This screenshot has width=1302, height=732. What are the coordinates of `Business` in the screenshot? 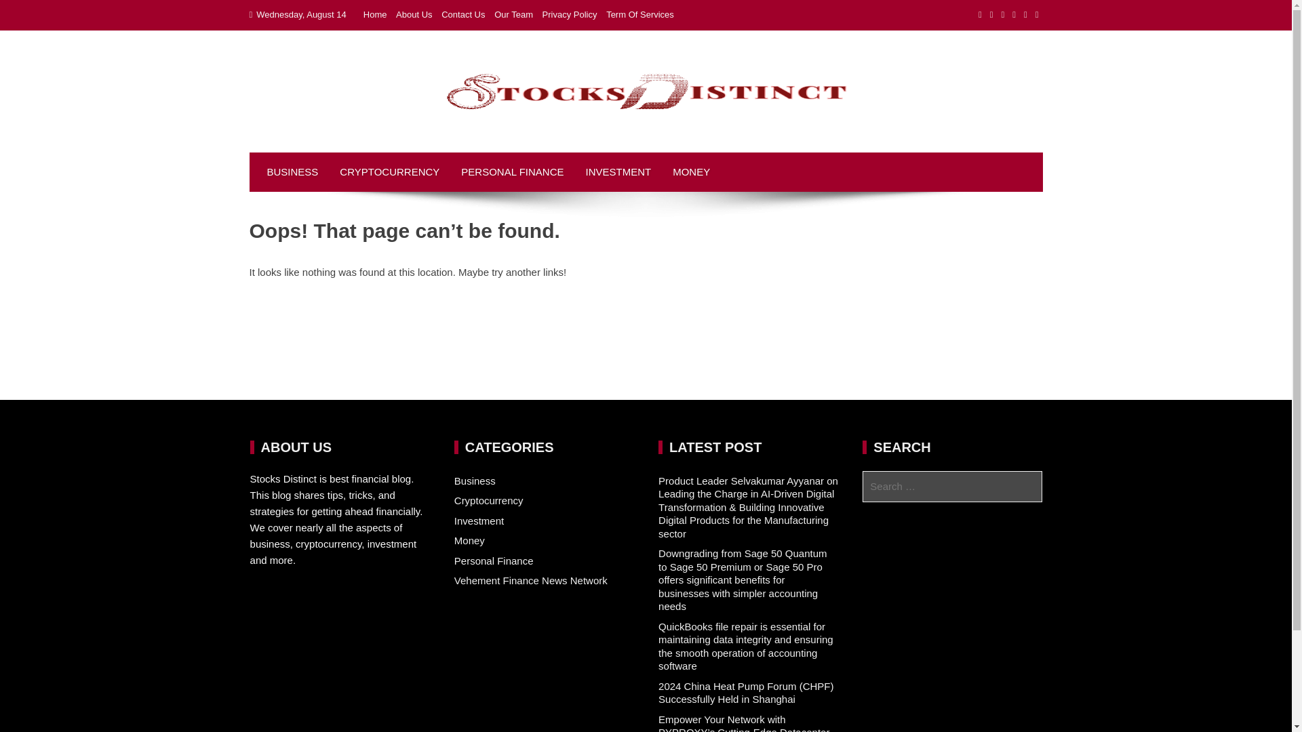 It's located at (475, 481).